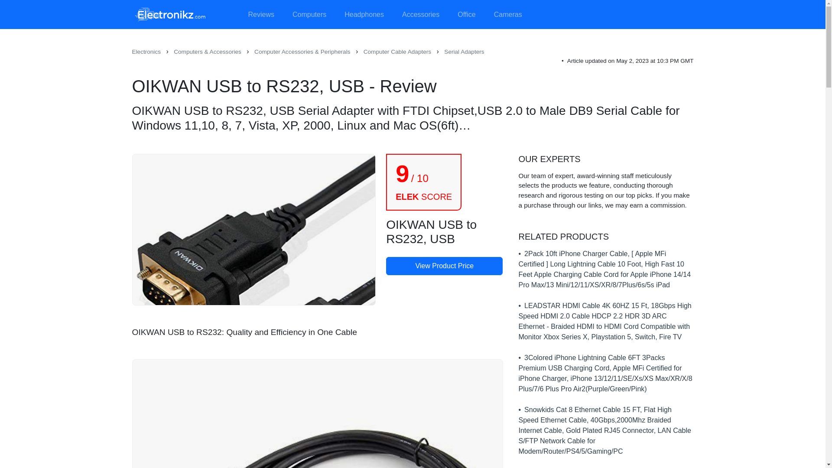 The image size is (832, 468). Describe the element at coordinates (397, 52) in the screenshot. I see `Computer Cable Adapters` at that location.